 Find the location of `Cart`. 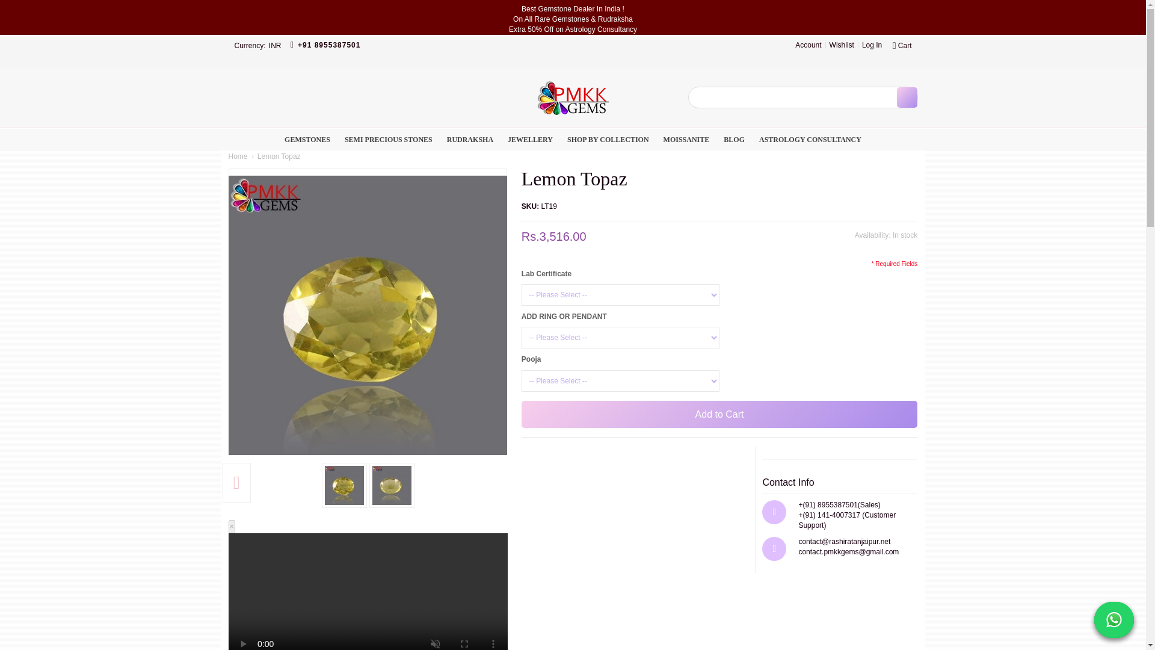

Cart is located at coordinates (901, 45).